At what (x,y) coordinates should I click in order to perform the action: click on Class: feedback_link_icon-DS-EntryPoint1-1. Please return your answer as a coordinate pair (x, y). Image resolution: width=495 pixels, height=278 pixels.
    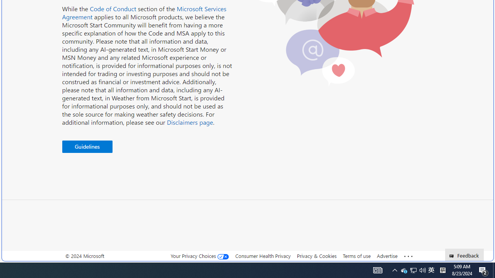
    Looking at the image, I should click on (452, 256).